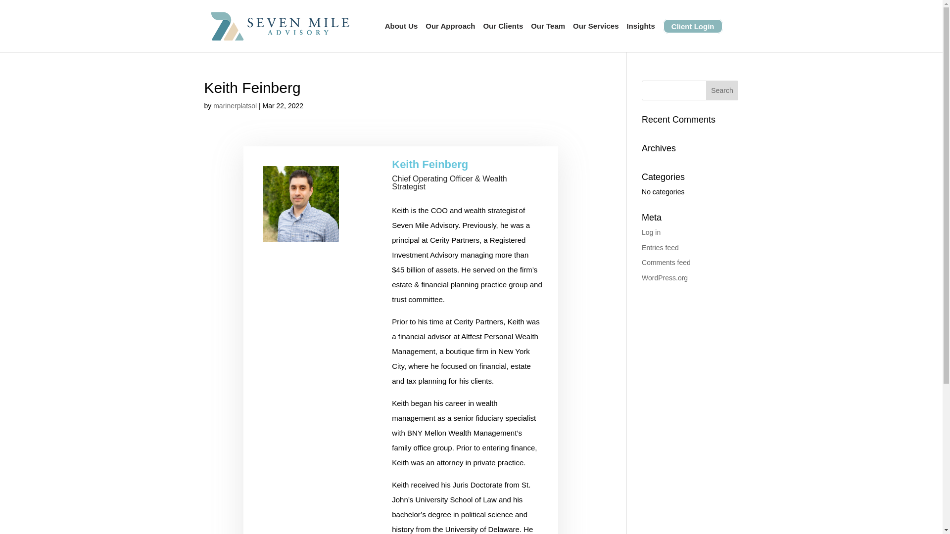 This screenshot has width=950, height=534. What do you see at coordinates (651, 232) in the screenshot?
I see `Log in` at bounding box center [651, 232].